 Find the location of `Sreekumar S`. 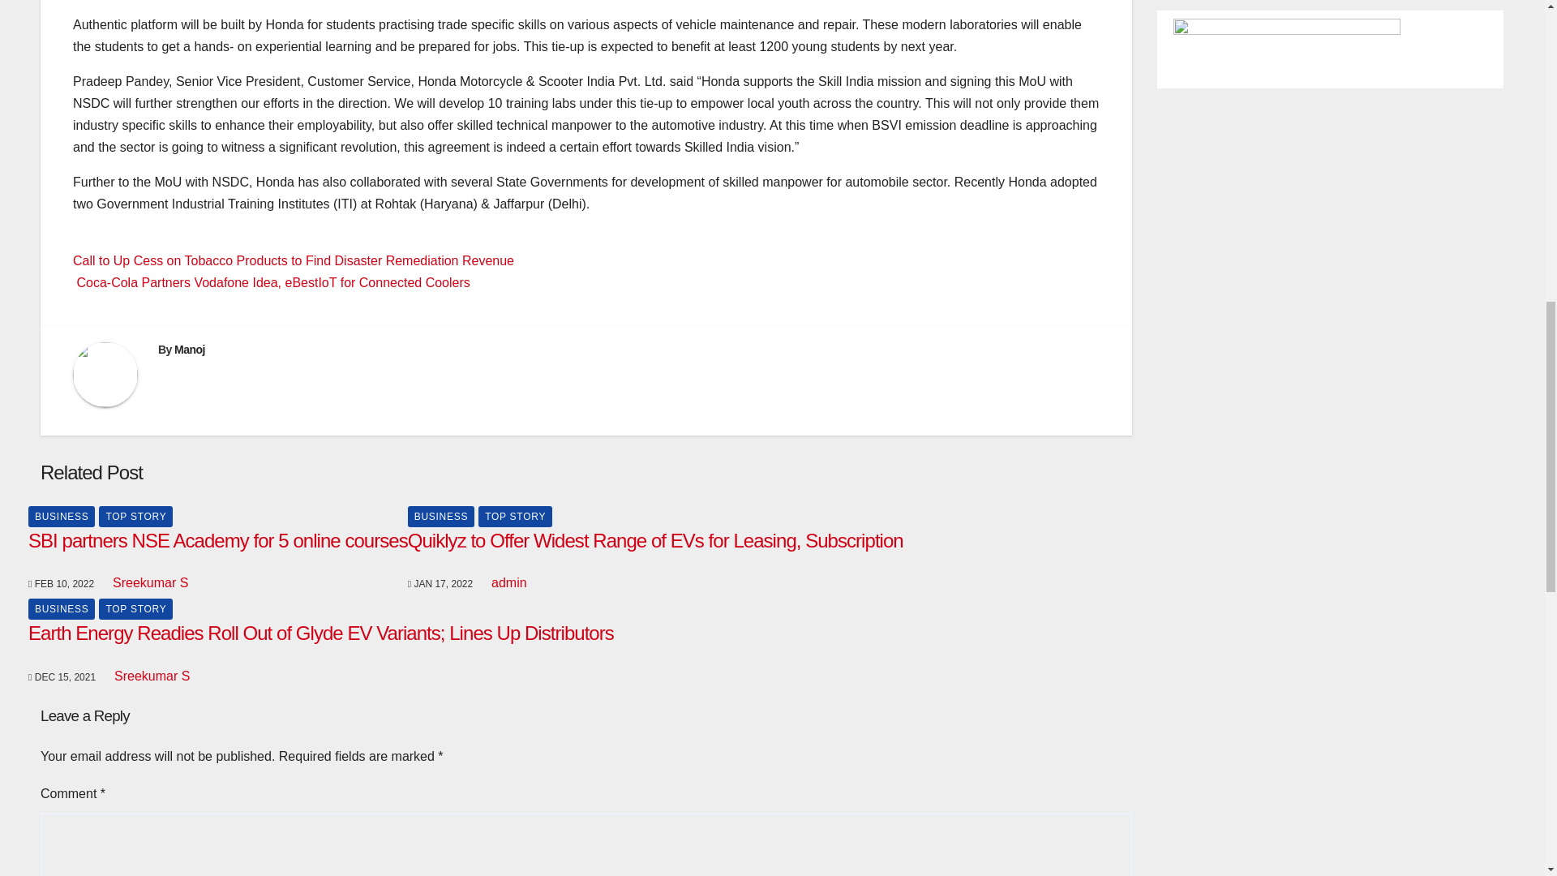

Sreekumar S is located at coordinates (148, 582).